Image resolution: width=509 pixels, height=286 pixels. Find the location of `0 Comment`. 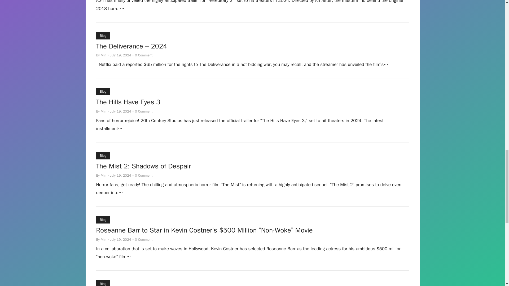

0 Comment is located at coordinates (143, 55).